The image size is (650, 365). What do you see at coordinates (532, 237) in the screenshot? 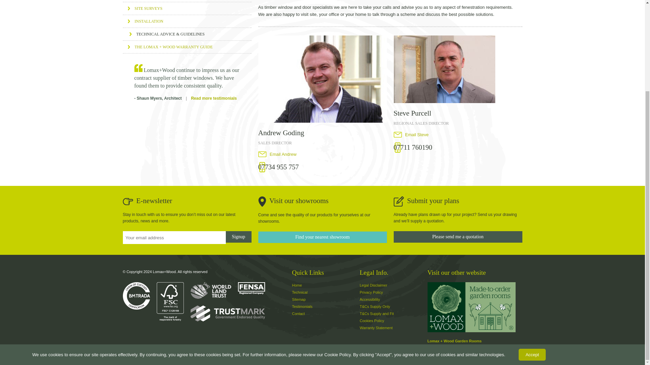
I see `Accept` at bounding box center [532, 237].